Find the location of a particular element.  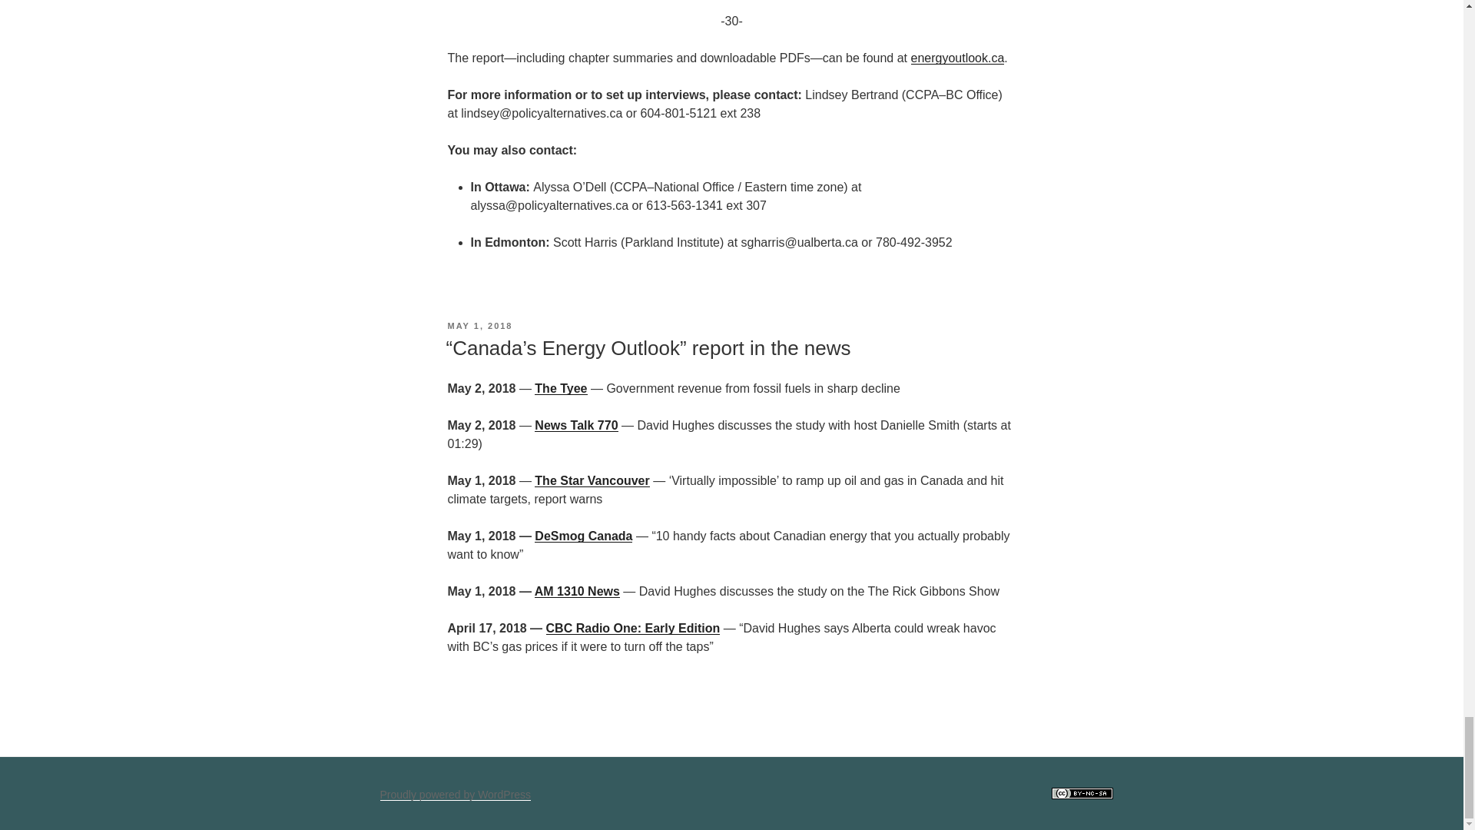

MAY 1, 2018 is located at coordinates (479, 325).